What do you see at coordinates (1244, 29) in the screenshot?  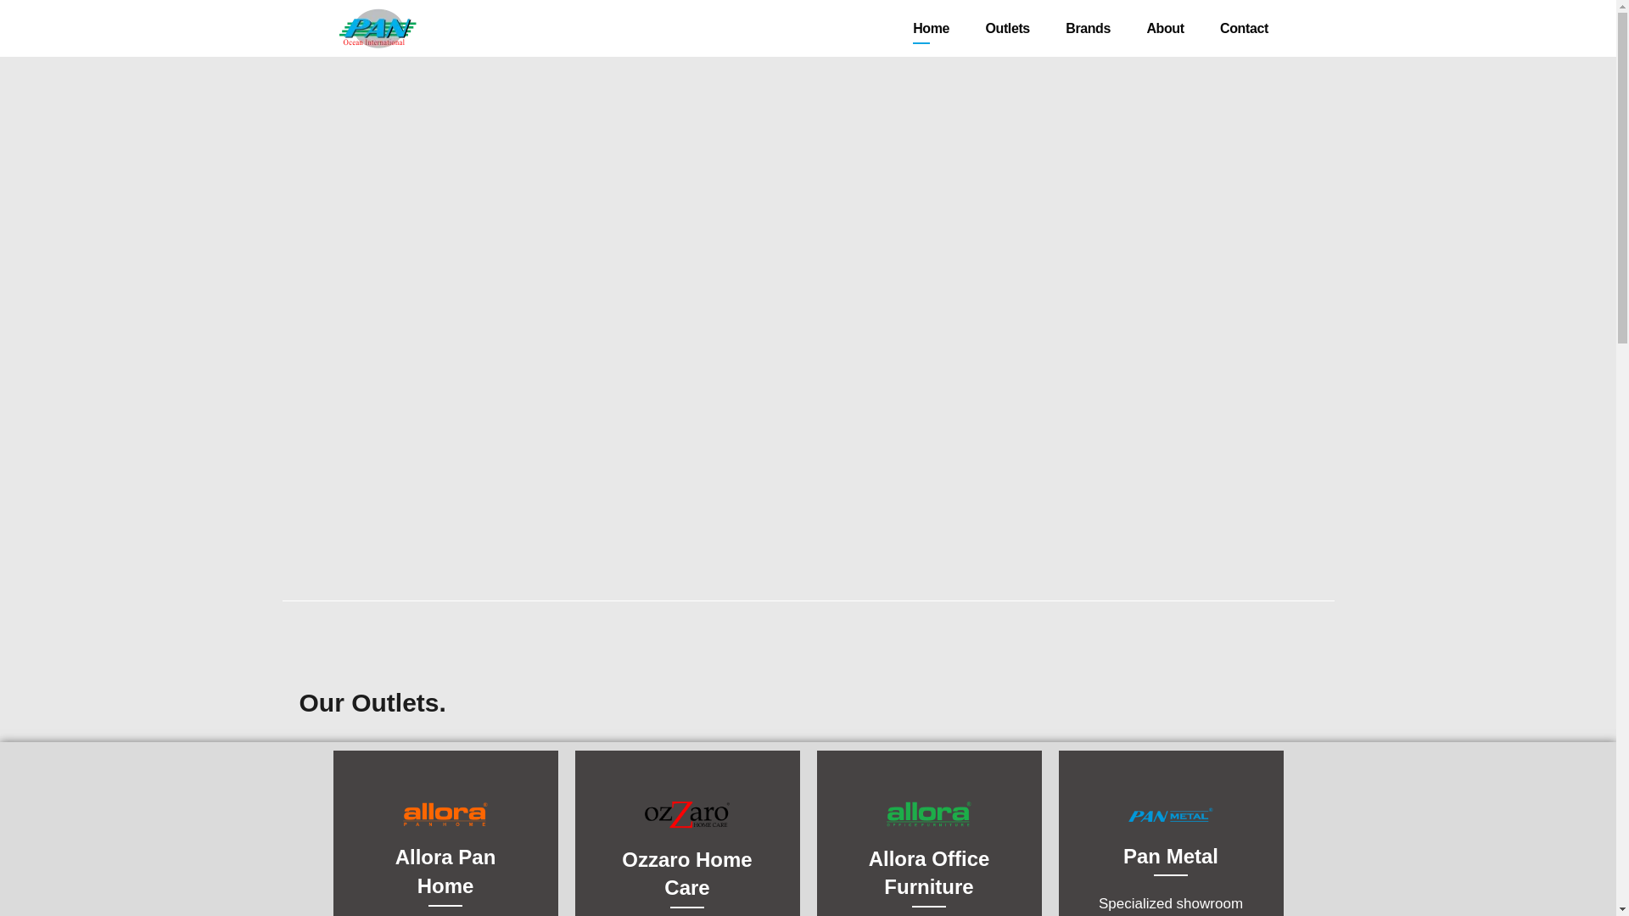 I see `Contact` at bounding box center [1244, 29].